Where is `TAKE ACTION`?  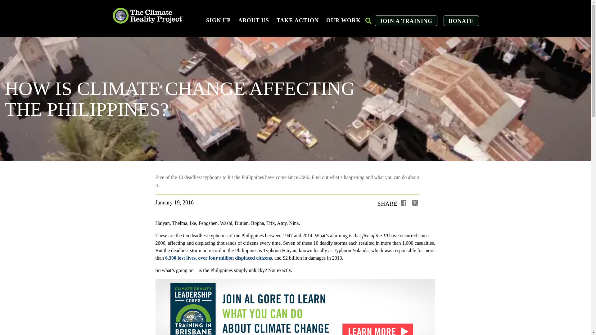
TAKE ACTION is located at coordinates (297, 20).